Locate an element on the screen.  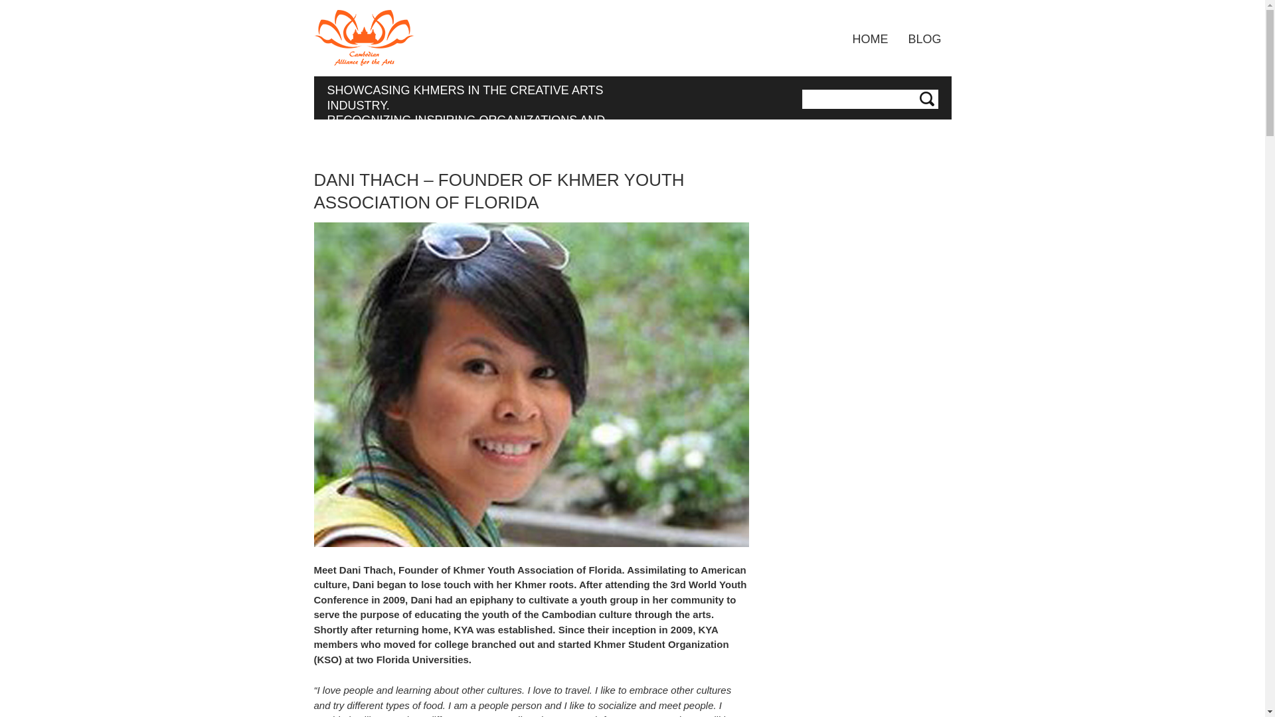
HOME is located at coordinates (869, 39).